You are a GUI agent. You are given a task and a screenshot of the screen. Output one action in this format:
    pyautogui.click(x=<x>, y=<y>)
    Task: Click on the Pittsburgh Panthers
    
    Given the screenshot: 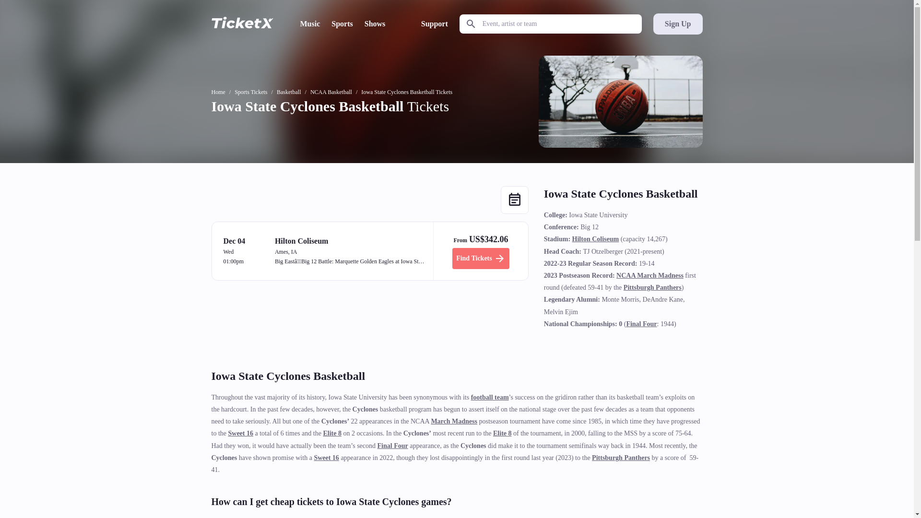 What is the action you would take?
    pyautogui.click(x=652, y=287)
    